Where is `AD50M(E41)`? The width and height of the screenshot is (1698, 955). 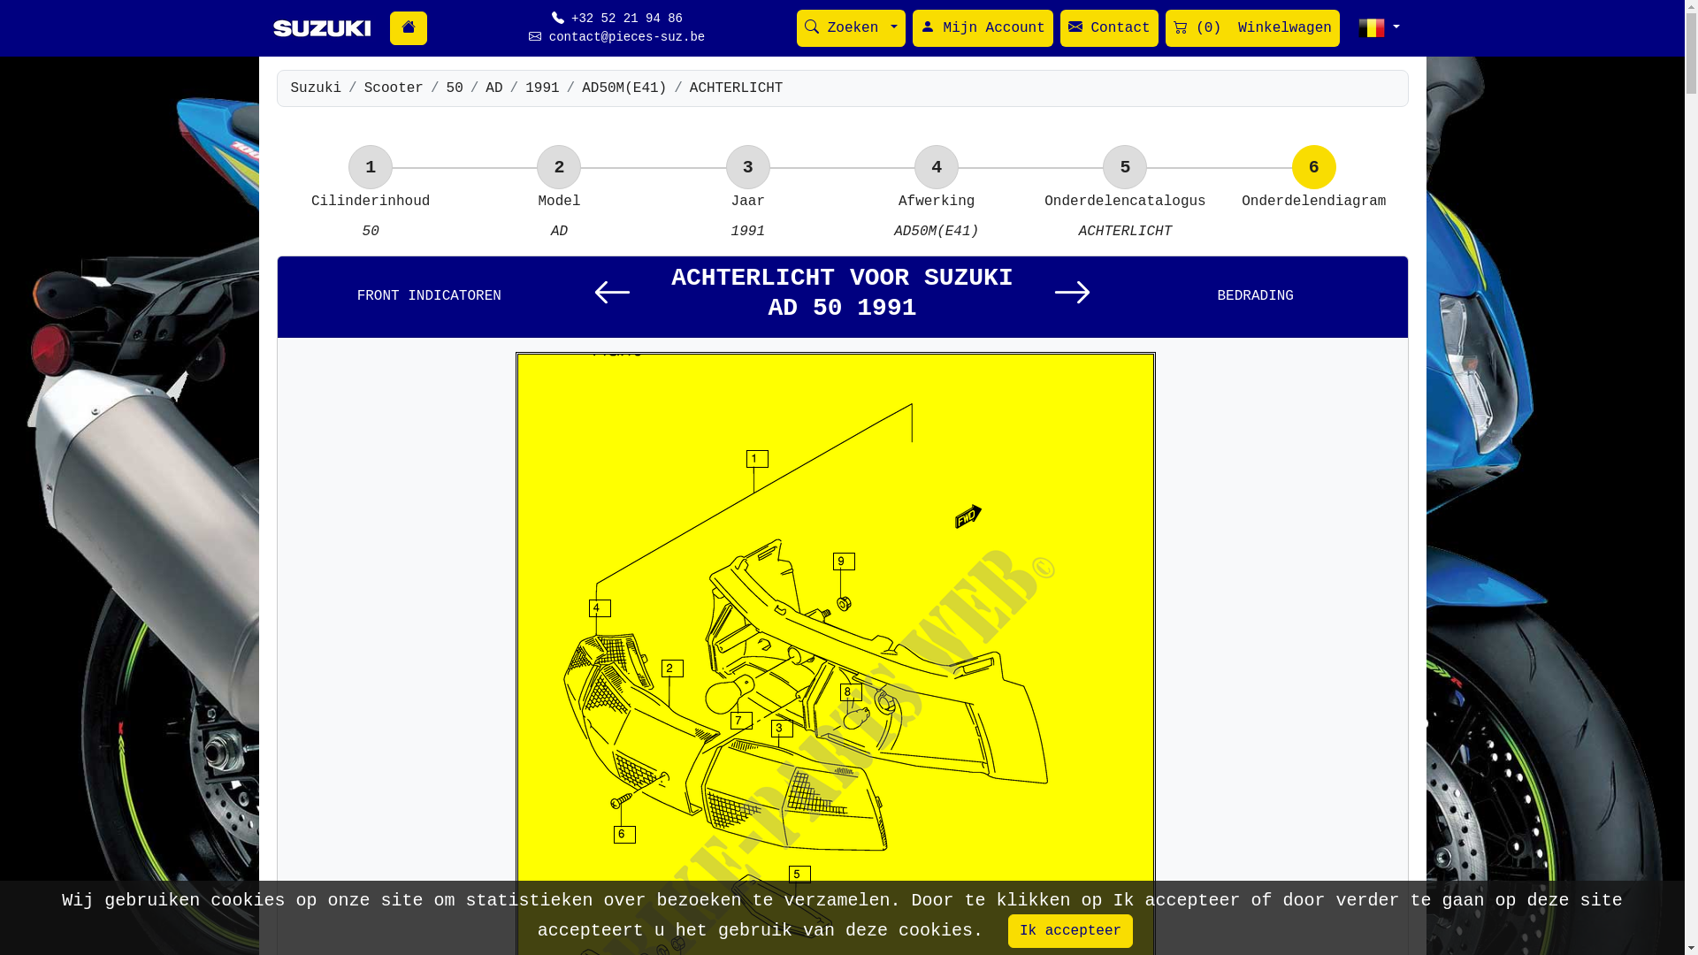 AD50M(E41) is located at coordinates (624, 88).